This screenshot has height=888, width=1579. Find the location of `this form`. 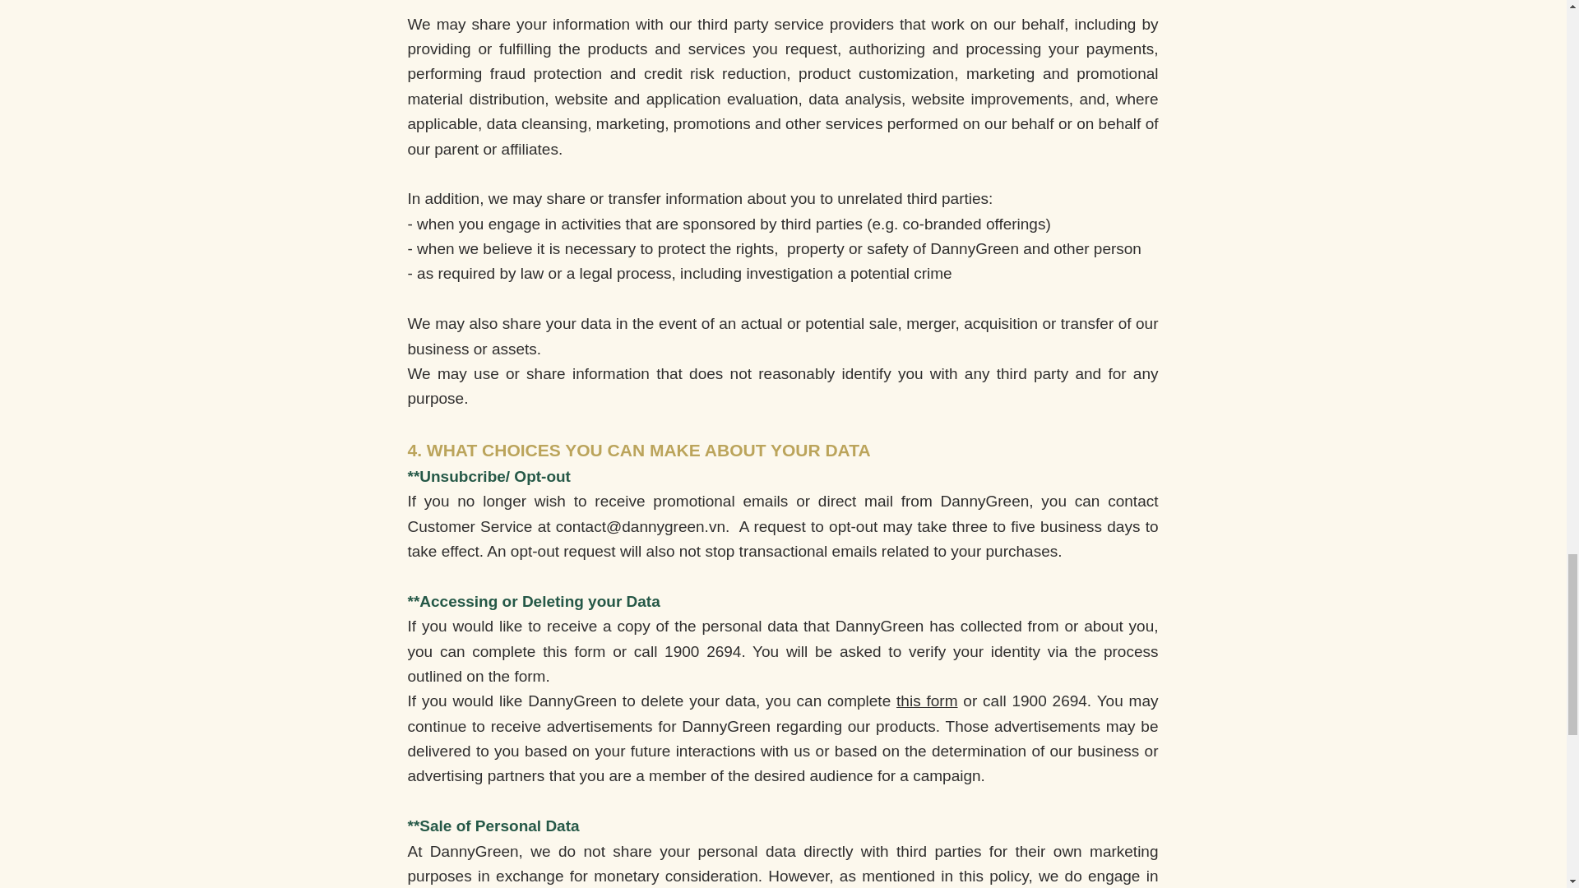

this form is located at coordinates (926, 701).